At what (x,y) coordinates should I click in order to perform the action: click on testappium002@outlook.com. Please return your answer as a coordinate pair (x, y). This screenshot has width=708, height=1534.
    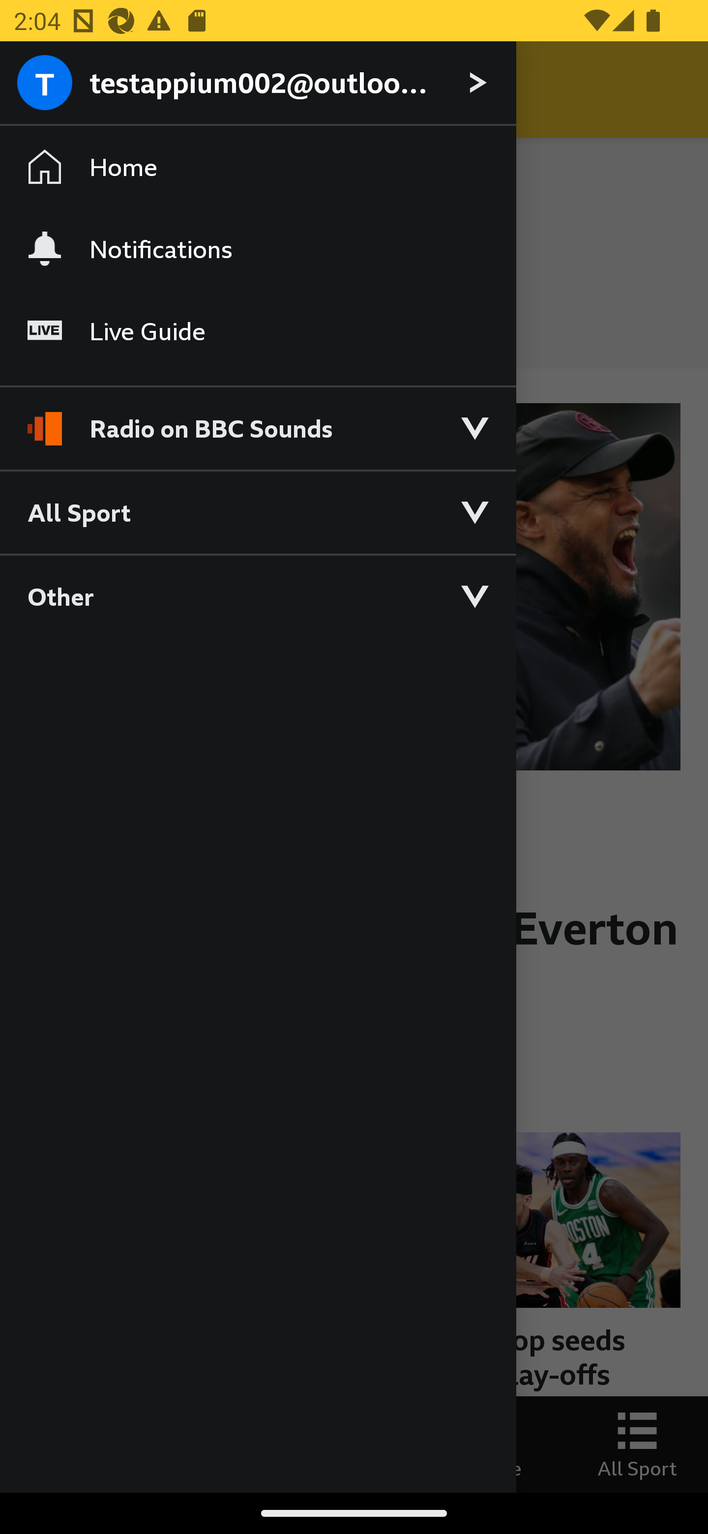
    Looking at the image, I should click on (258, 84).